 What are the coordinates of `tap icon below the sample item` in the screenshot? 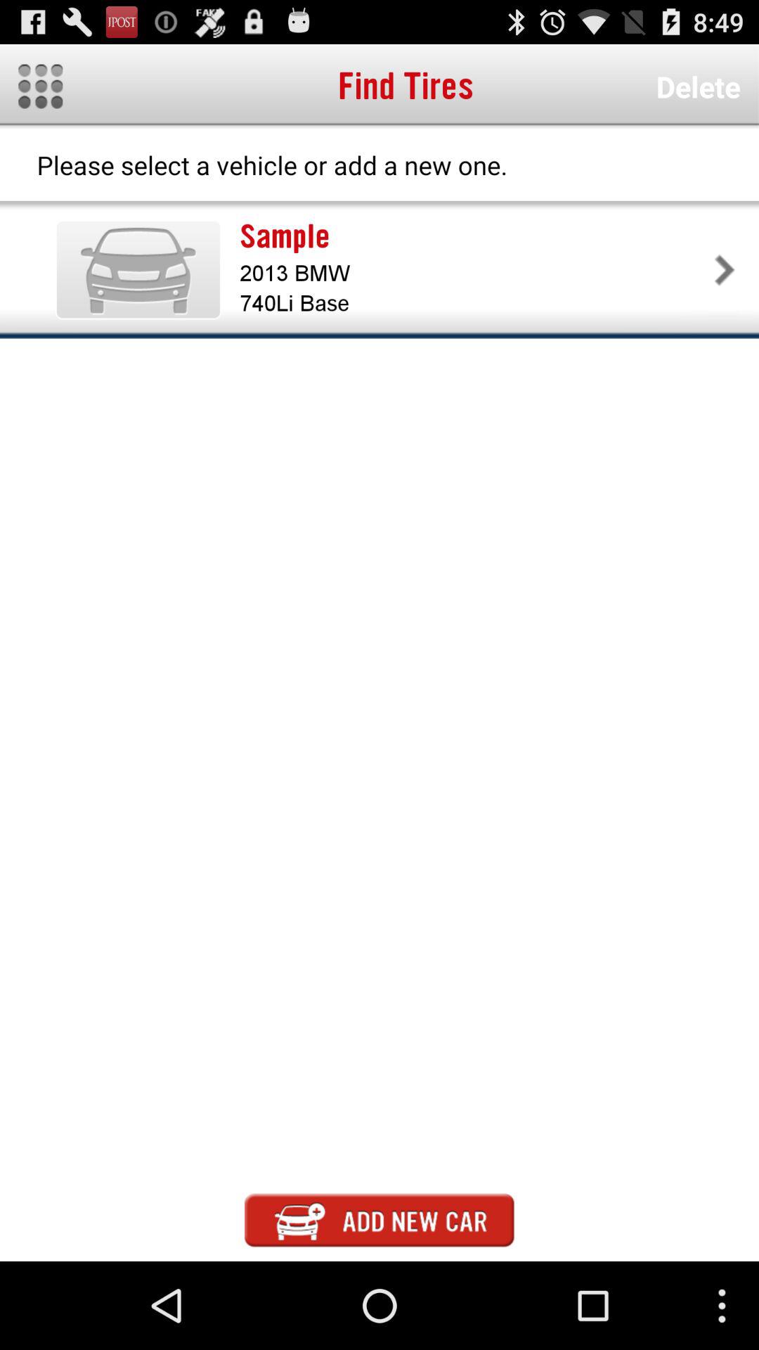 It's located at (474, 273).